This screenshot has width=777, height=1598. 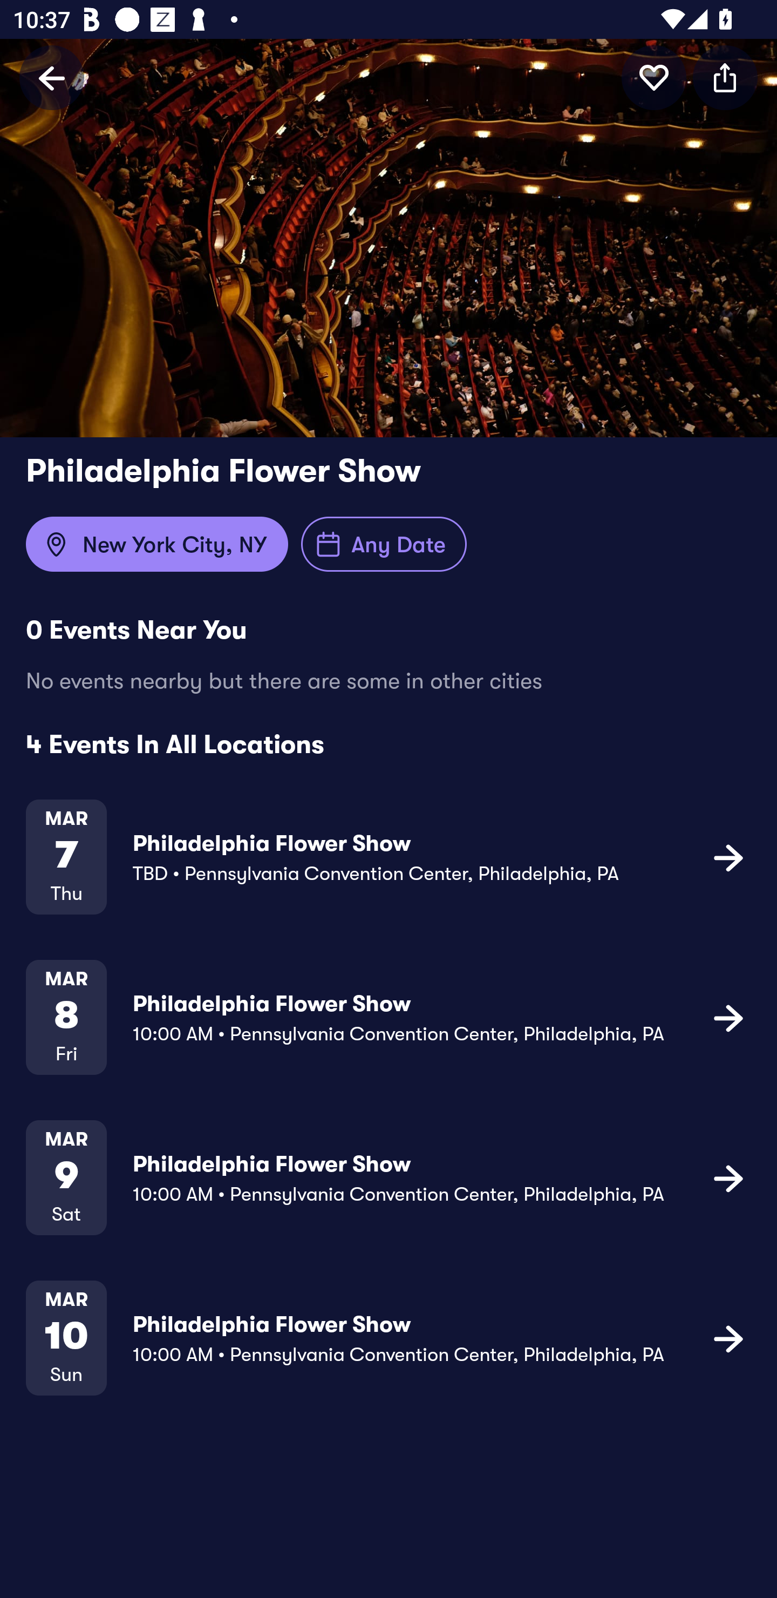 I want to click on icon button, so click(x=728, y=1018).